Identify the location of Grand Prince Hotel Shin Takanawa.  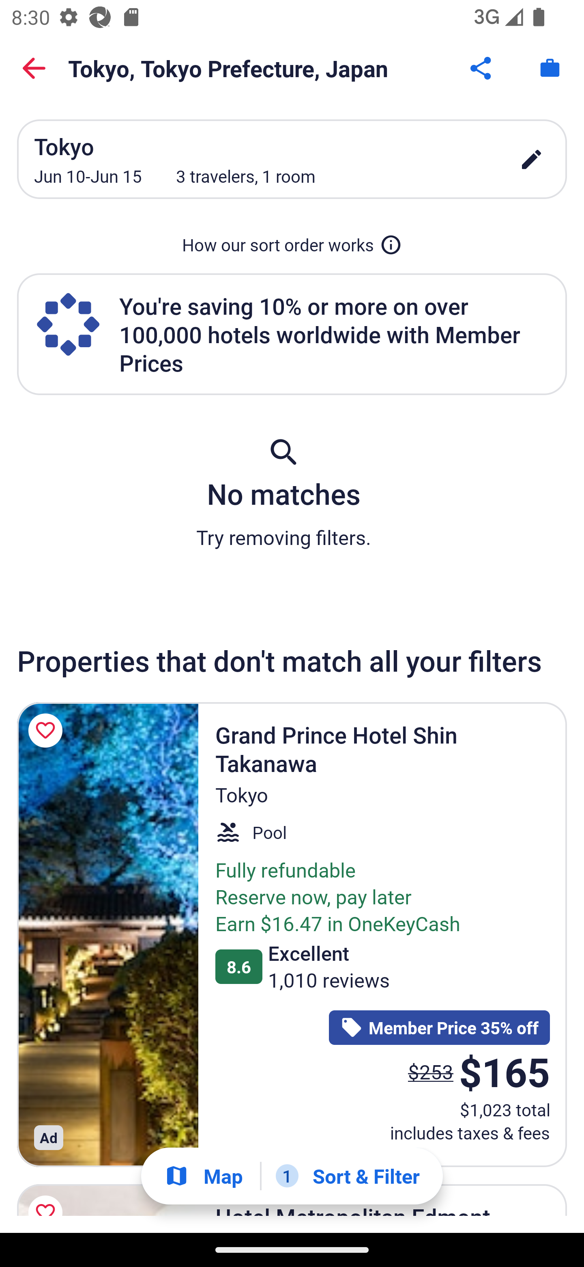
(107, 934).